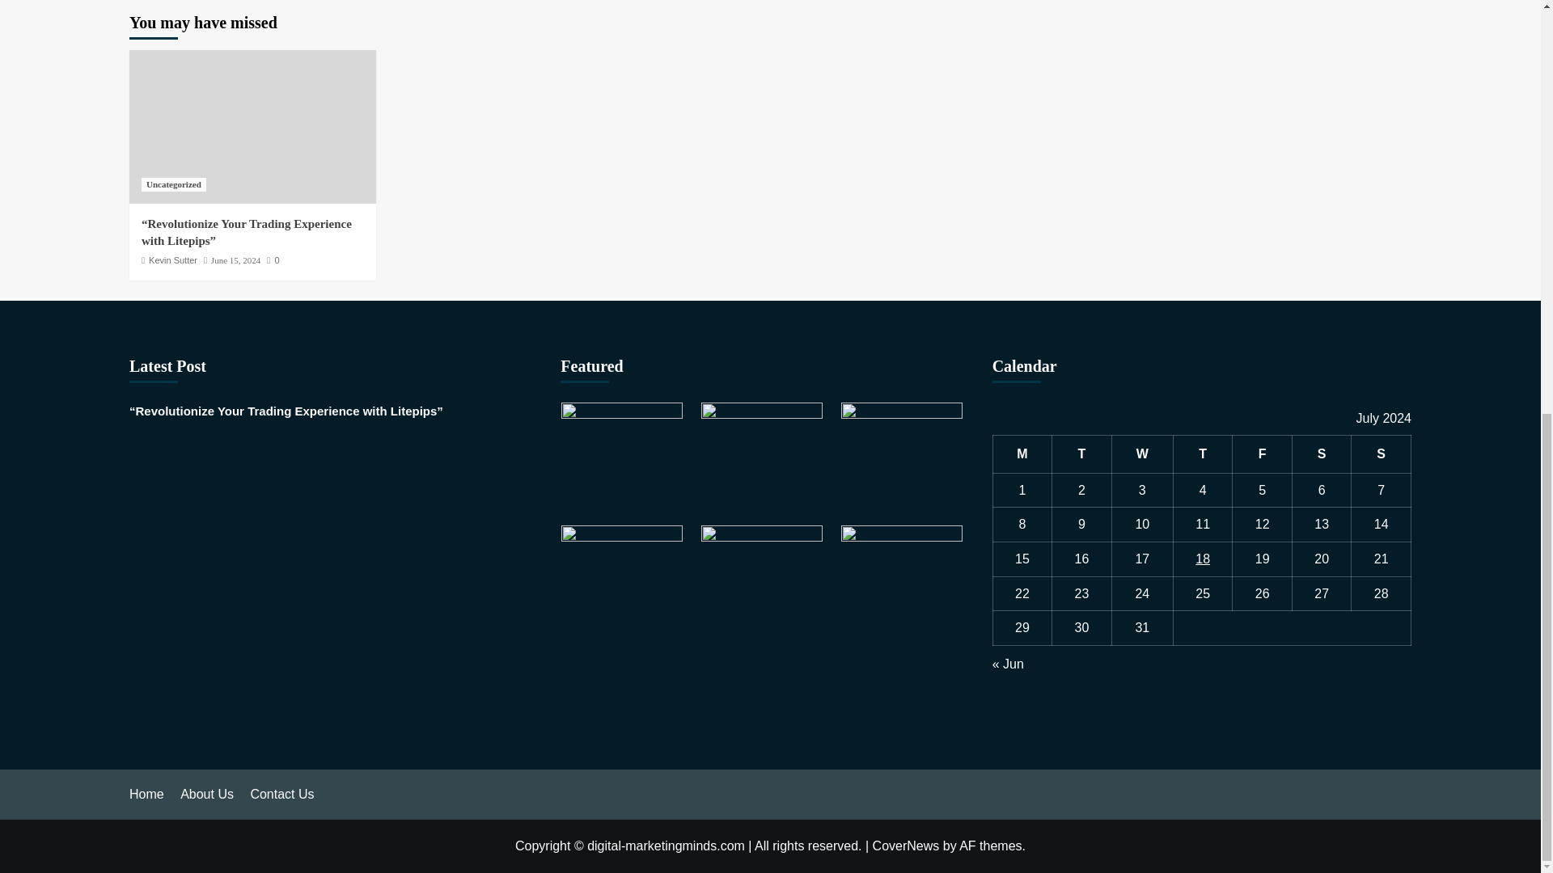 The image size is (1553, 873). Describe the element at coordinates (1142, 454) in the screenshot. I see `Wednesday` at that location.